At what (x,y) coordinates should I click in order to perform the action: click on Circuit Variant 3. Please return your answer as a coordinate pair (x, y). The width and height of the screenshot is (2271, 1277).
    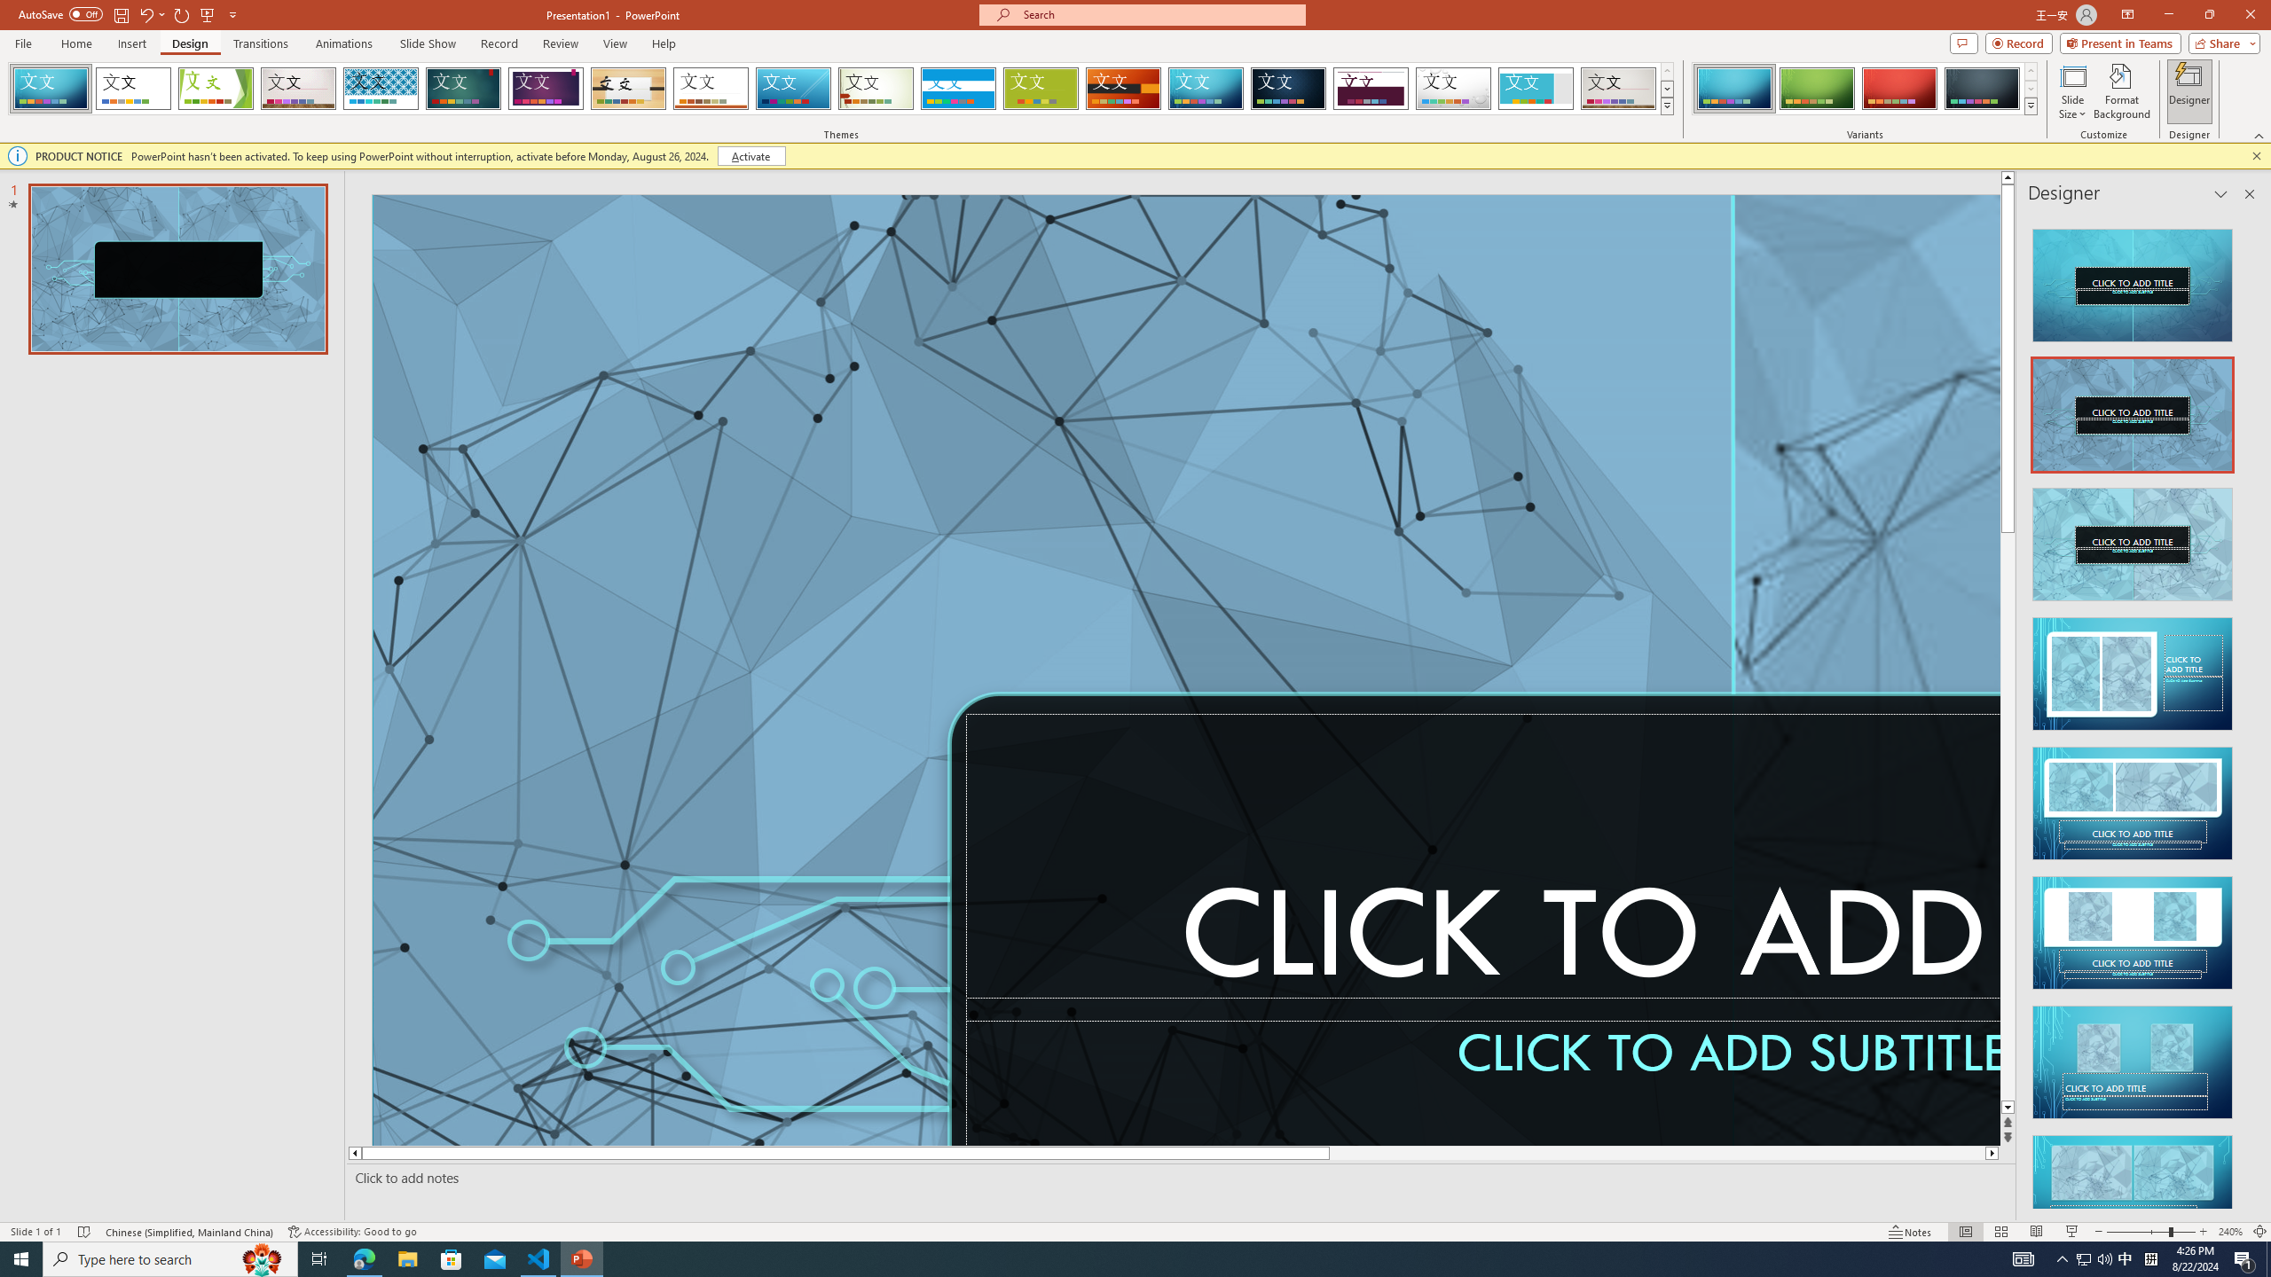
    Looking at the image, I should click on (1899, 89).